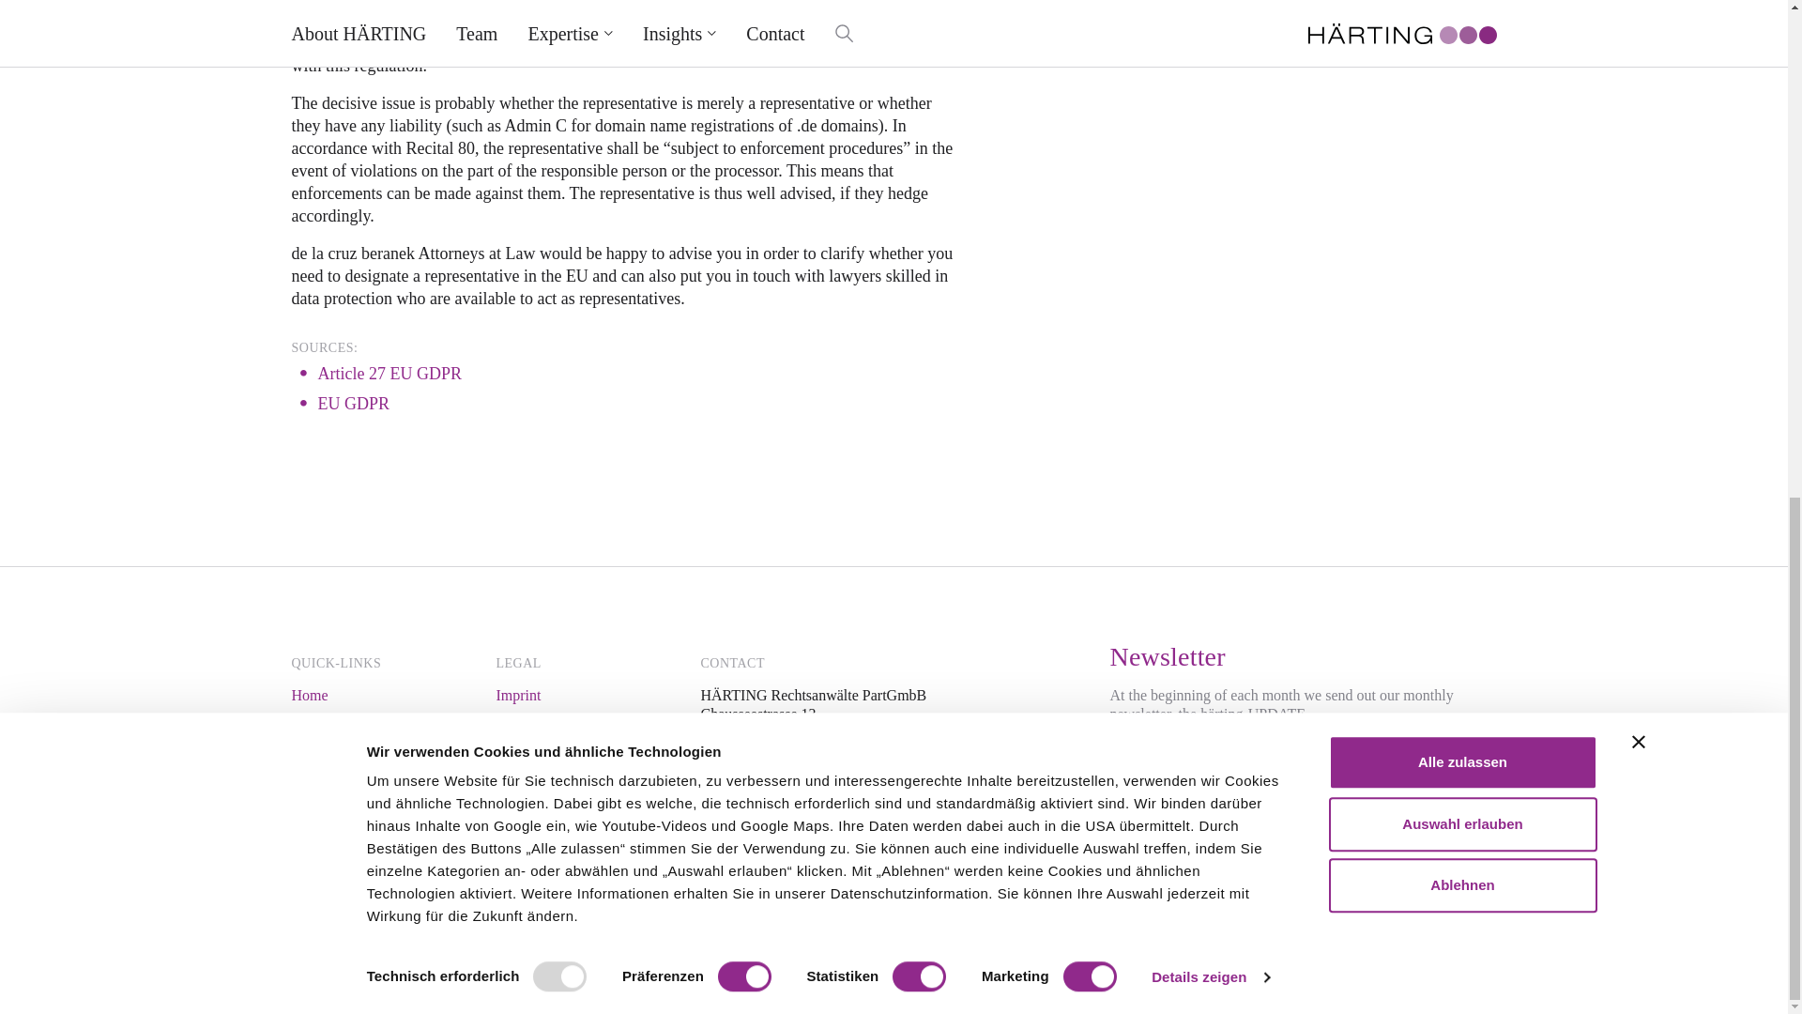 This screenshot has height=1014, width=1802. What do you see at coordinates (1386, 760) in the screenshot?
I see `Subscribe` at bounding box center [1386, 760].